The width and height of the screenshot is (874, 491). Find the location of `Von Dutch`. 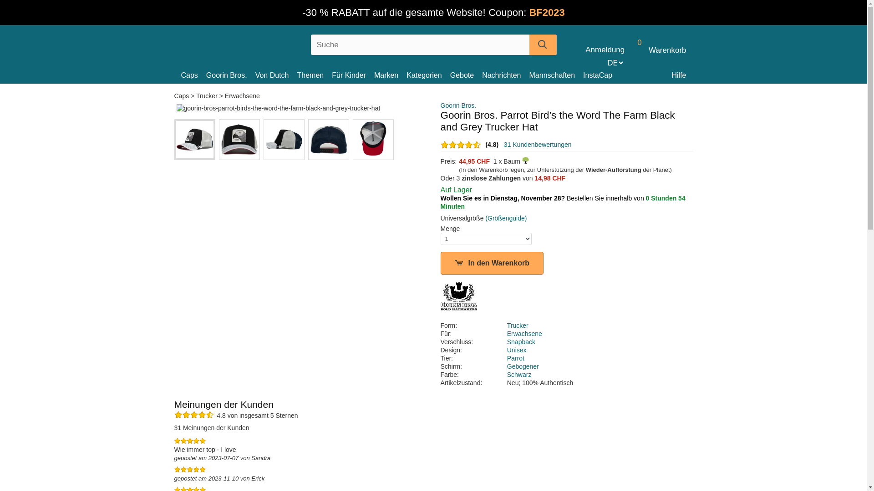

Von Dutch is located at coordinates (276, 75).